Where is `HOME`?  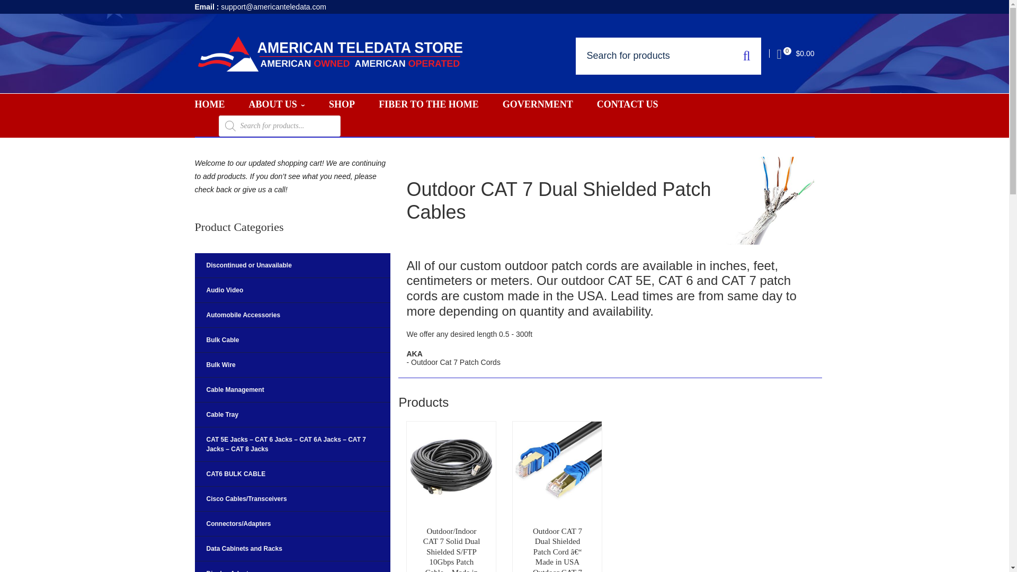 HOME is located at coordinates (210, 105).